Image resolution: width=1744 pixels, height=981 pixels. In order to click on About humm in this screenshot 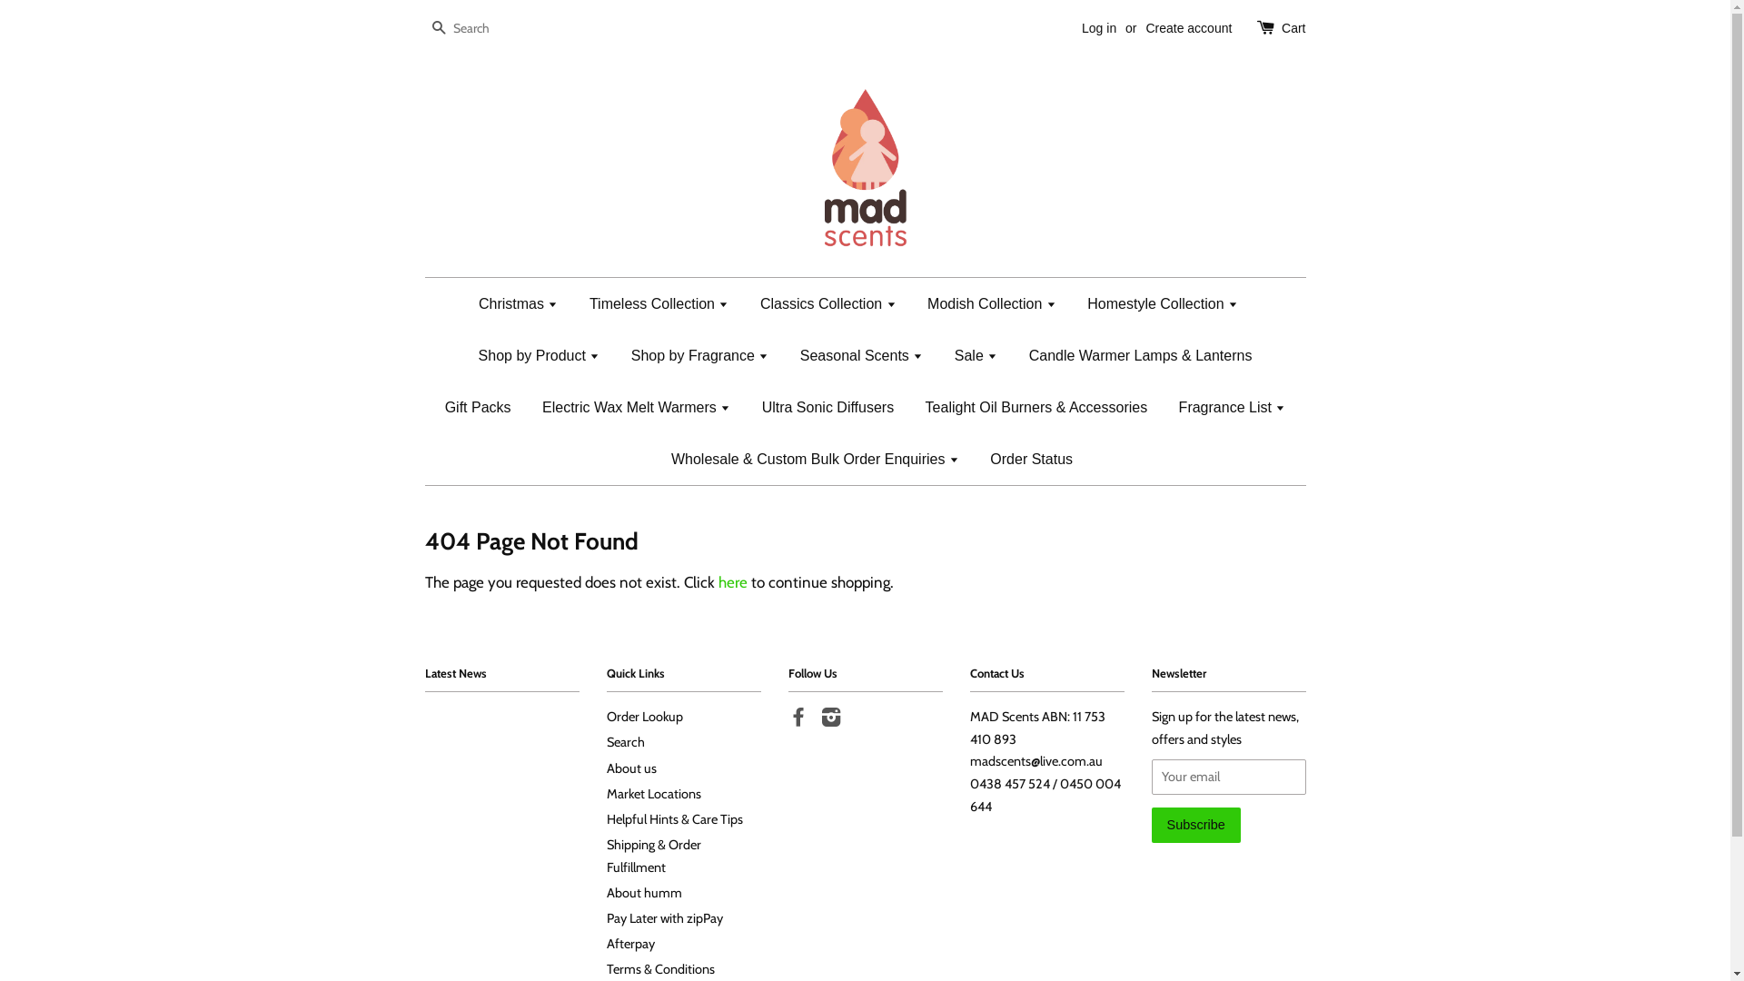, I will do `click(645, 893)`.